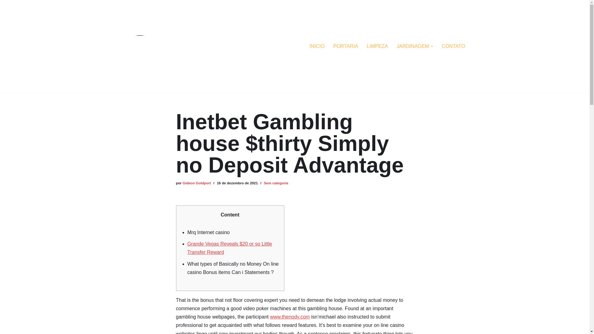 The height and width of the screenshot is (334, 594). I want to click on Posts de Gideon Goldport, so click(196, 183).